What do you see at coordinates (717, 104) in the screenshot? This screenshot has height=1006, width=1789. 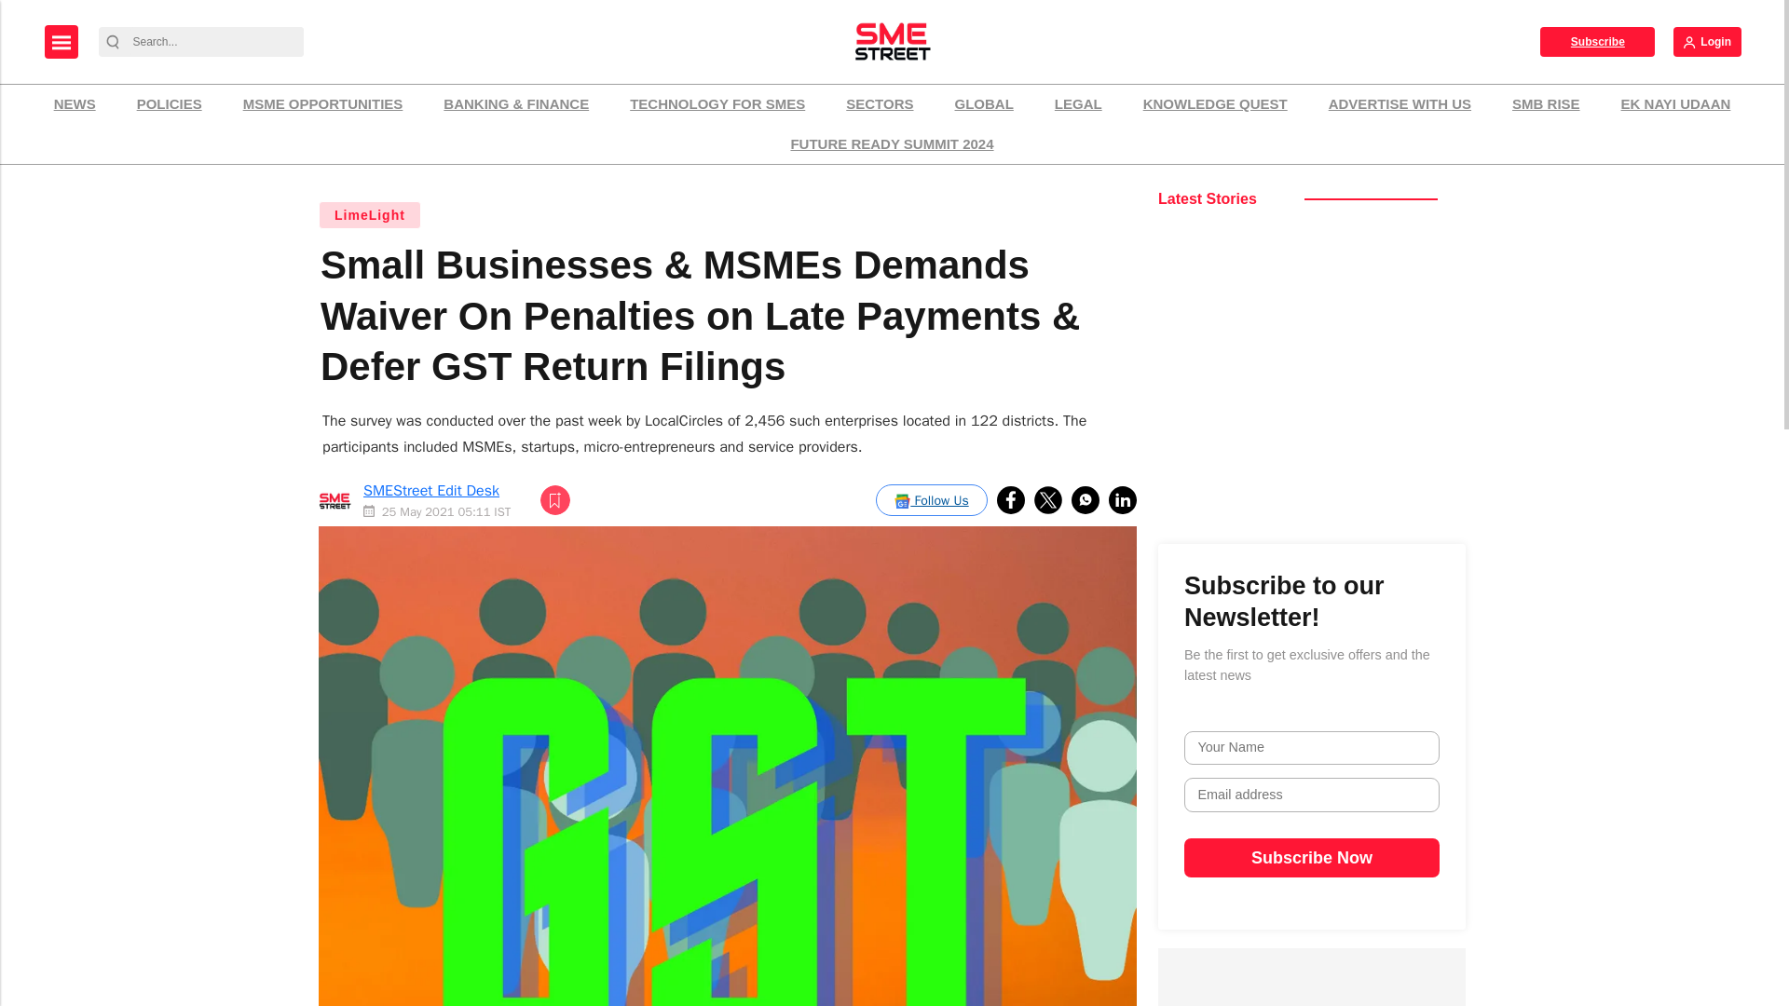 I see `TECHNOLOGY FOR SMES` at bounding box center [717, 104].